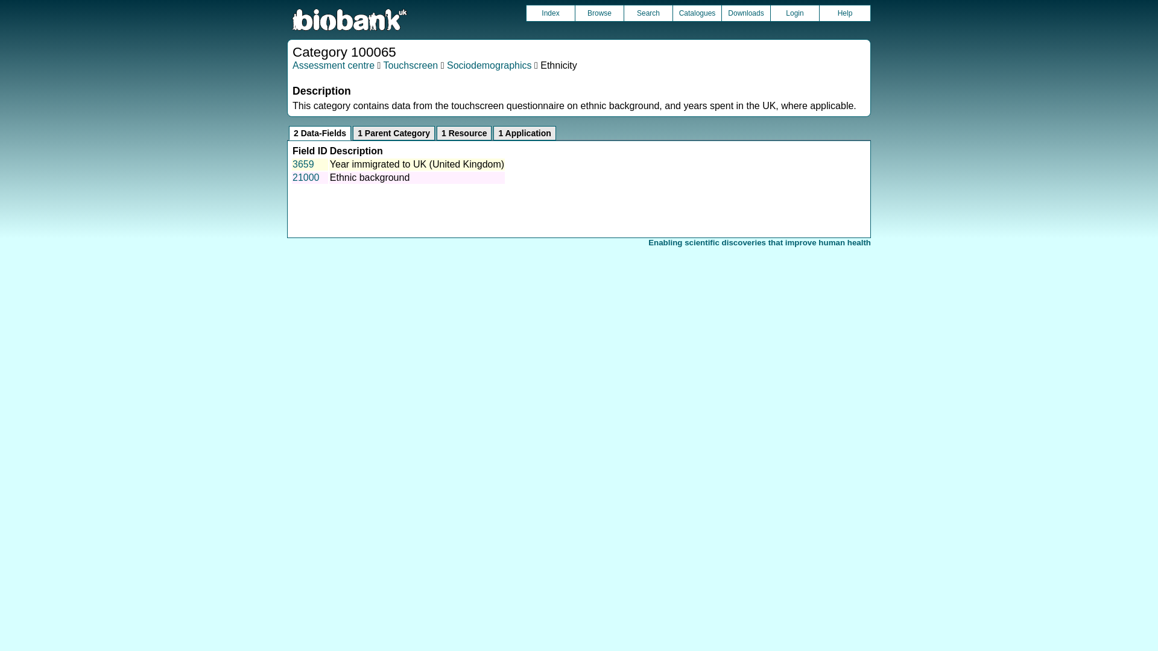 This screenshot has width=1158, height=651. Describe the element at coordinates (600, 13) in the screenshot. I see `Browse` at that location.